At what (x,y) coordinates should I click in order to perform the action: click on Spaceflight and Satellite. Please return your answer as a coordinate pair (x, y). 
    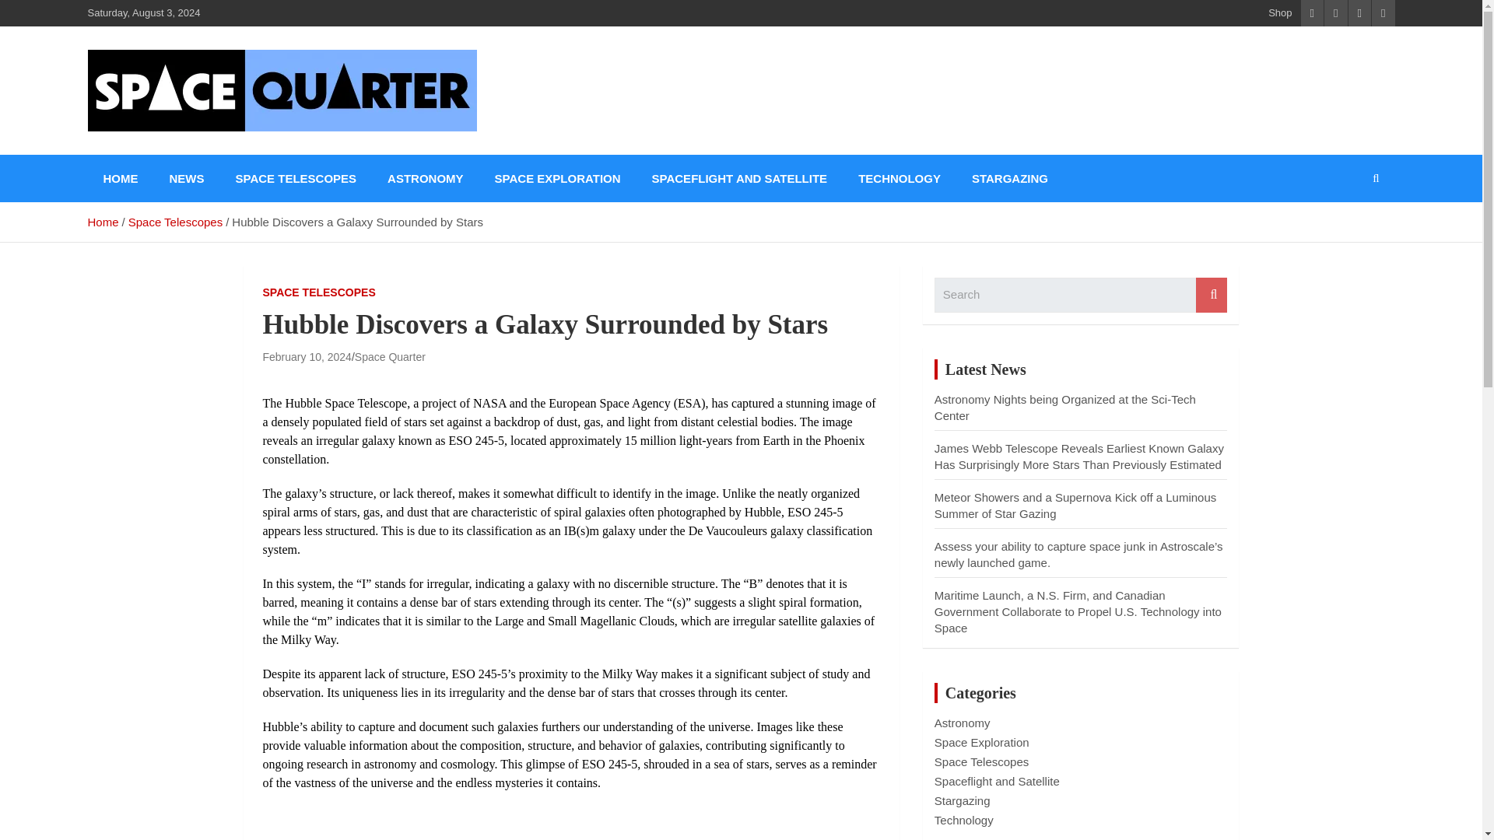
    Looking at the image, I should click on (997, 781).